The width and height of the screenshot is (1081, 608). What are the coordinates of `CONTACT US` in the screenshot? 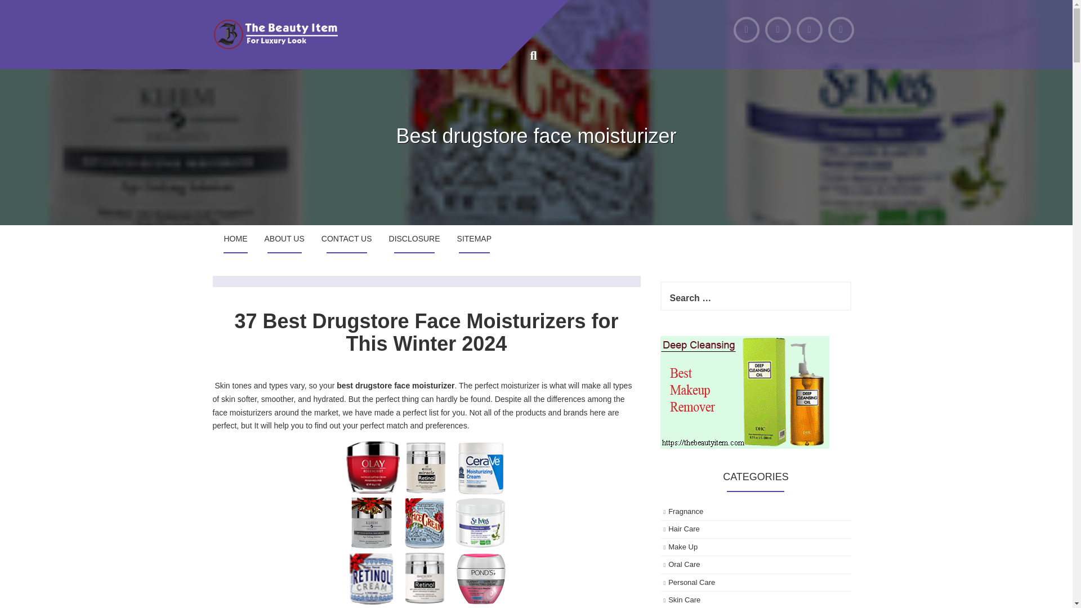 It's located at (347, 239).